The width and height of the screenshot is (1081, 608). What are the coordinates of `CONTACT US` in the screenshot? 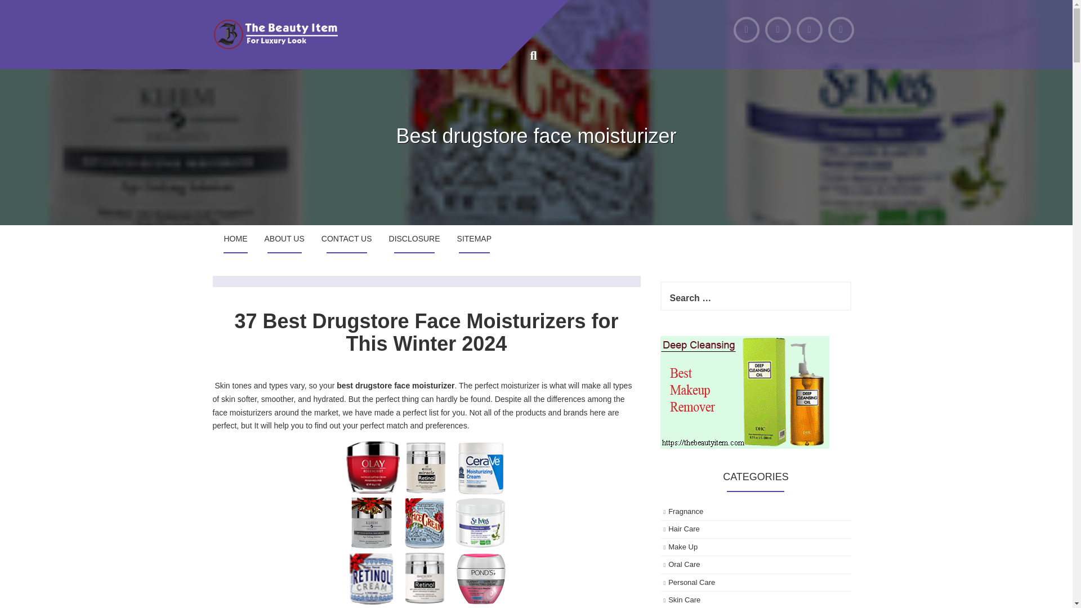 It's located at (347, 239).